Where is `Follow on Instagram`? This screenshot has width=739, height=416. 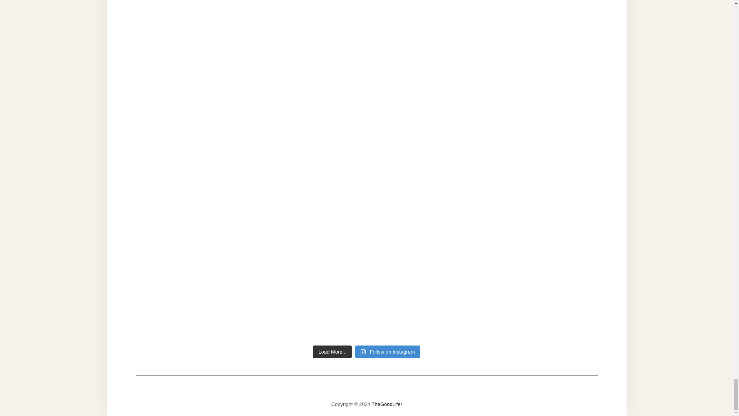 Follow on Instagram is located at coordinates (388, 352).